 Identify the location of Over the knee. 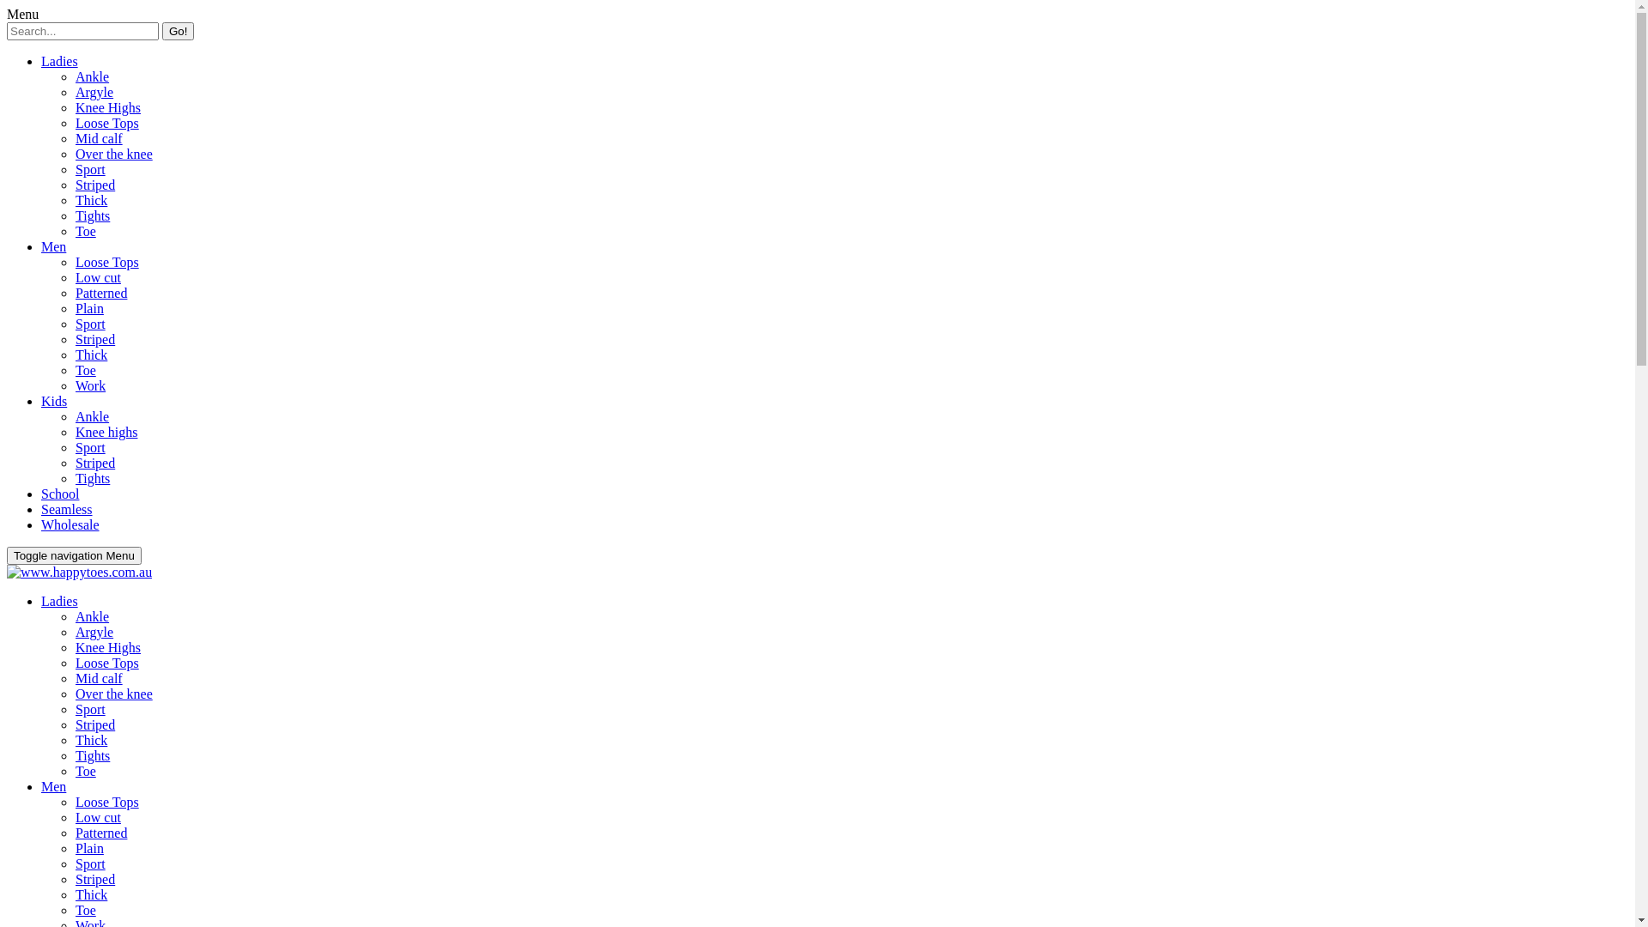
(114, 694).